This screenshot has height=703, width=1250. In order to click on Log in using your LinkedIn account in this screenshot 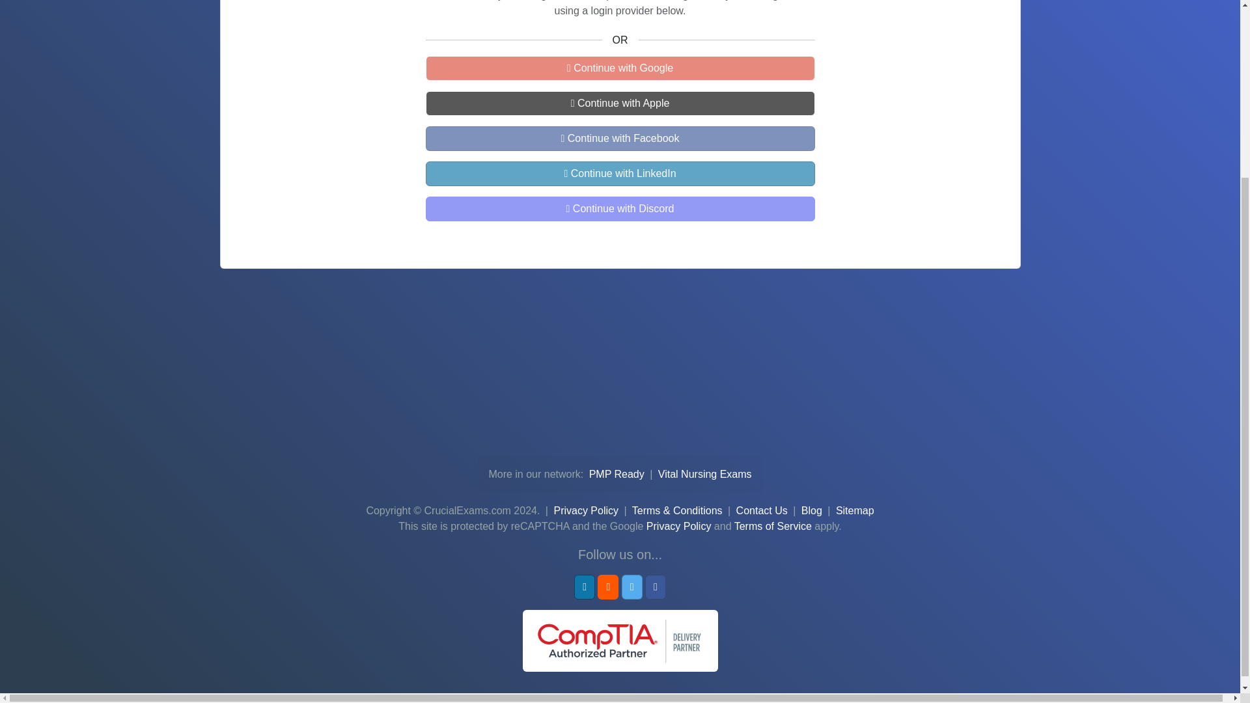, I will do `click(620, 174)`.